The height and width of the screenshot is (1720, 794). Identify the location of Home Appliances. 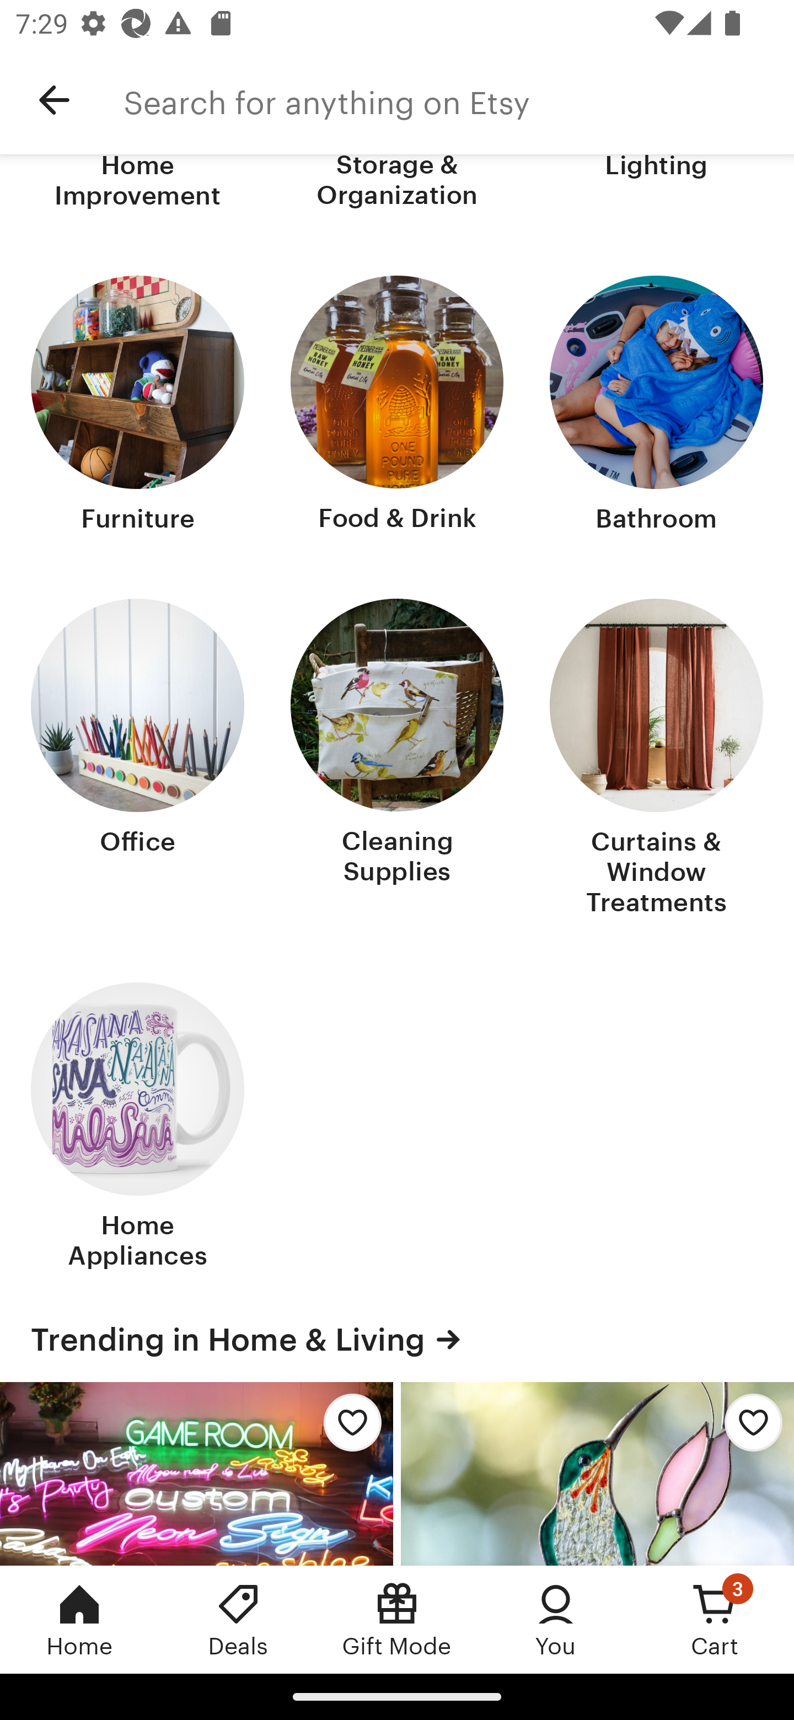
(138, 1128).